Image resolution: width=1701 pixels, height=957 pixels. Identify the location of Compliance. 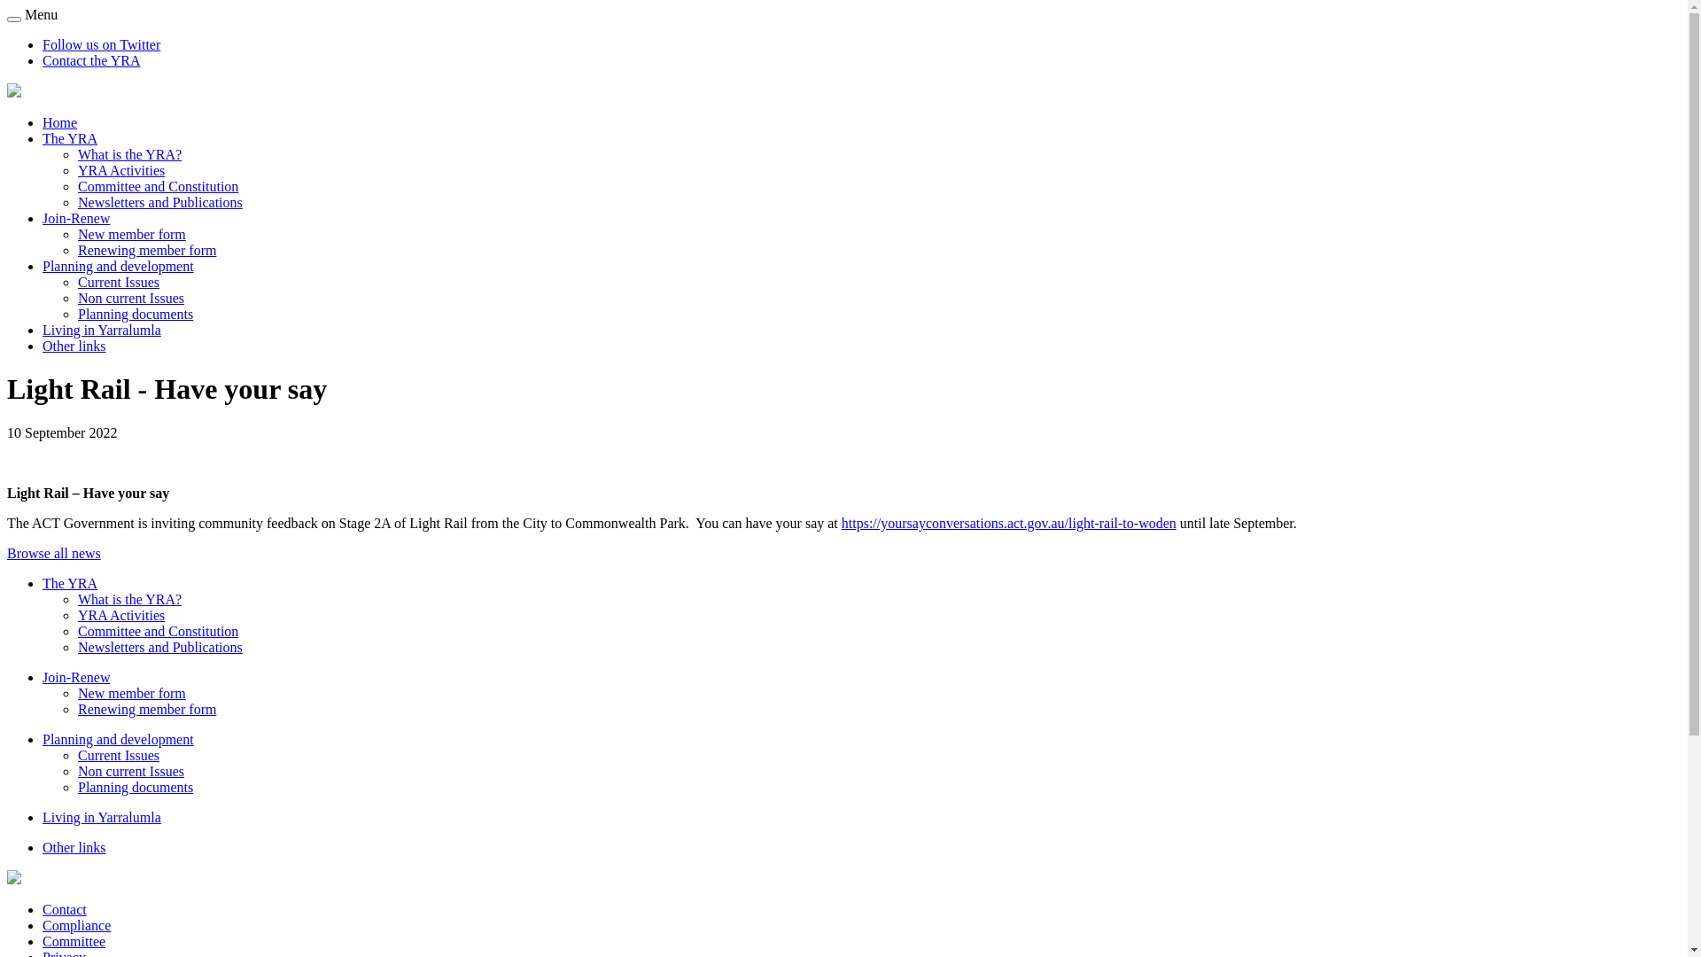
(76, 925).